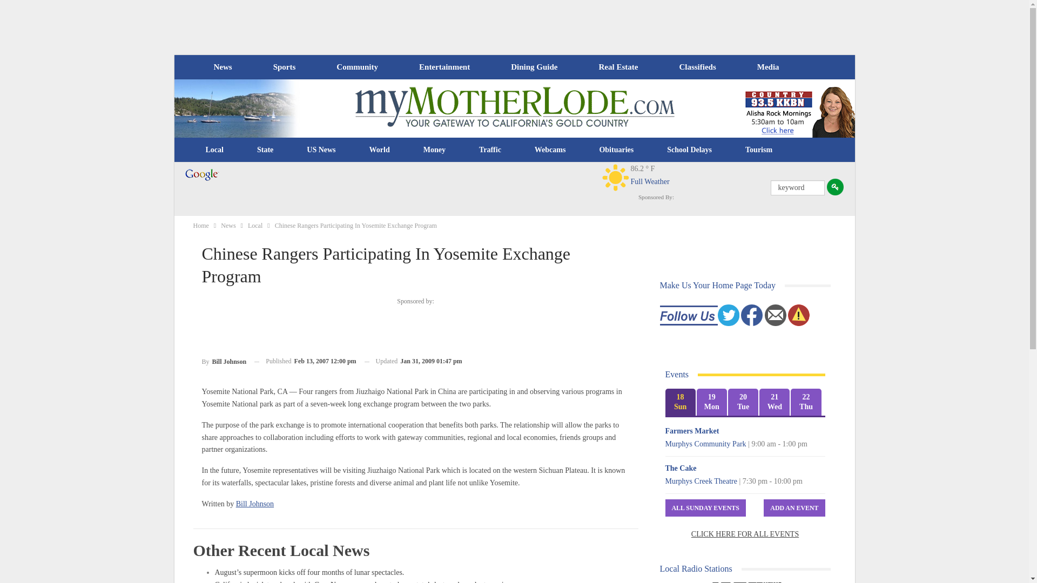 This screenshot has height=583, width=1037. Describe the element at coordinates (797, 187) in the screenshot. I see `keyword` at that location.